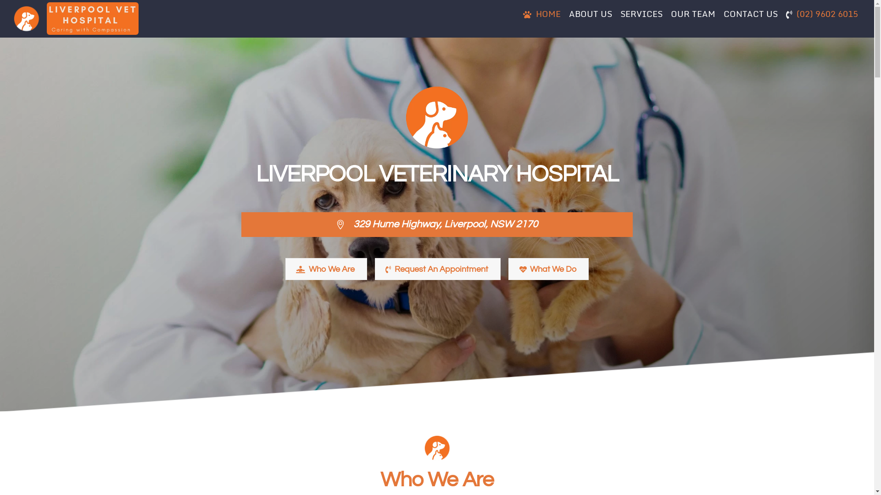 This screenshot has width=881, height=495. What do you see at coordinates (822, 14) in the screenshot?
I see `(02) 9602 6015` at bounding box center [822, 14].